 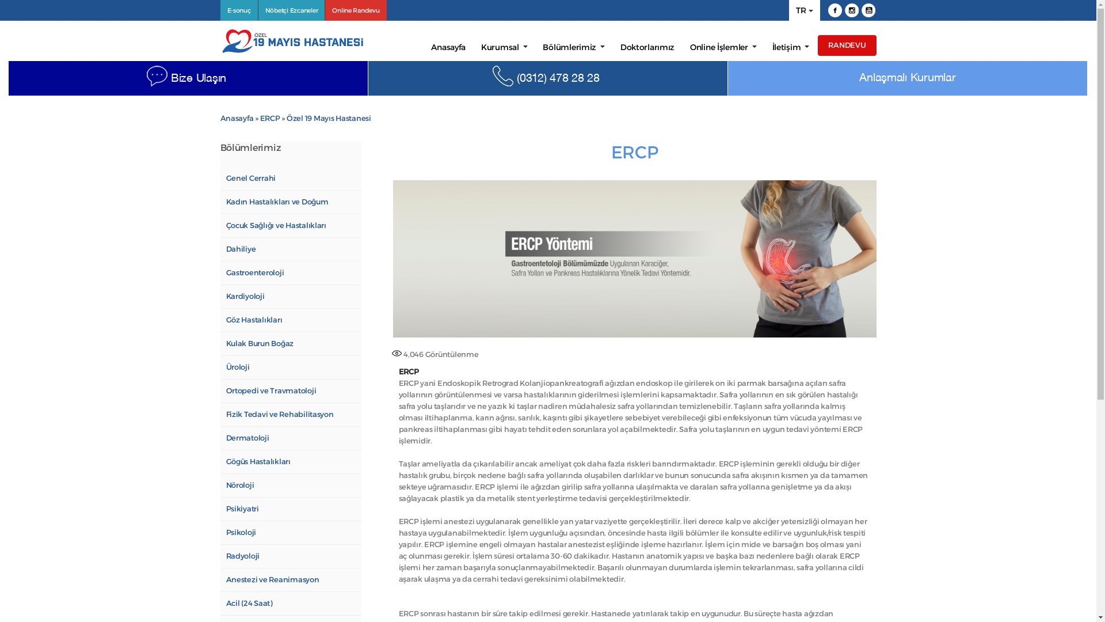 What do you see at coordinates (356, 10) in the screenshot?
I see `Online Randevu` at bounding box center [356, 10].